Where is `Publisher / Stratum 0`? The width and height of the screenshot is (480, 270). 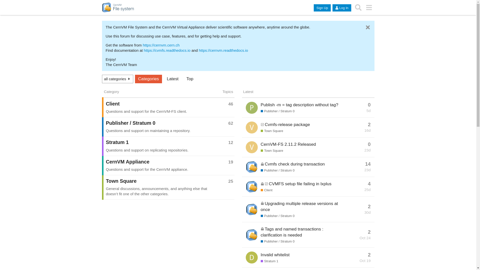 Publisher / Stratum 0 is located at coordinates (278, 216).